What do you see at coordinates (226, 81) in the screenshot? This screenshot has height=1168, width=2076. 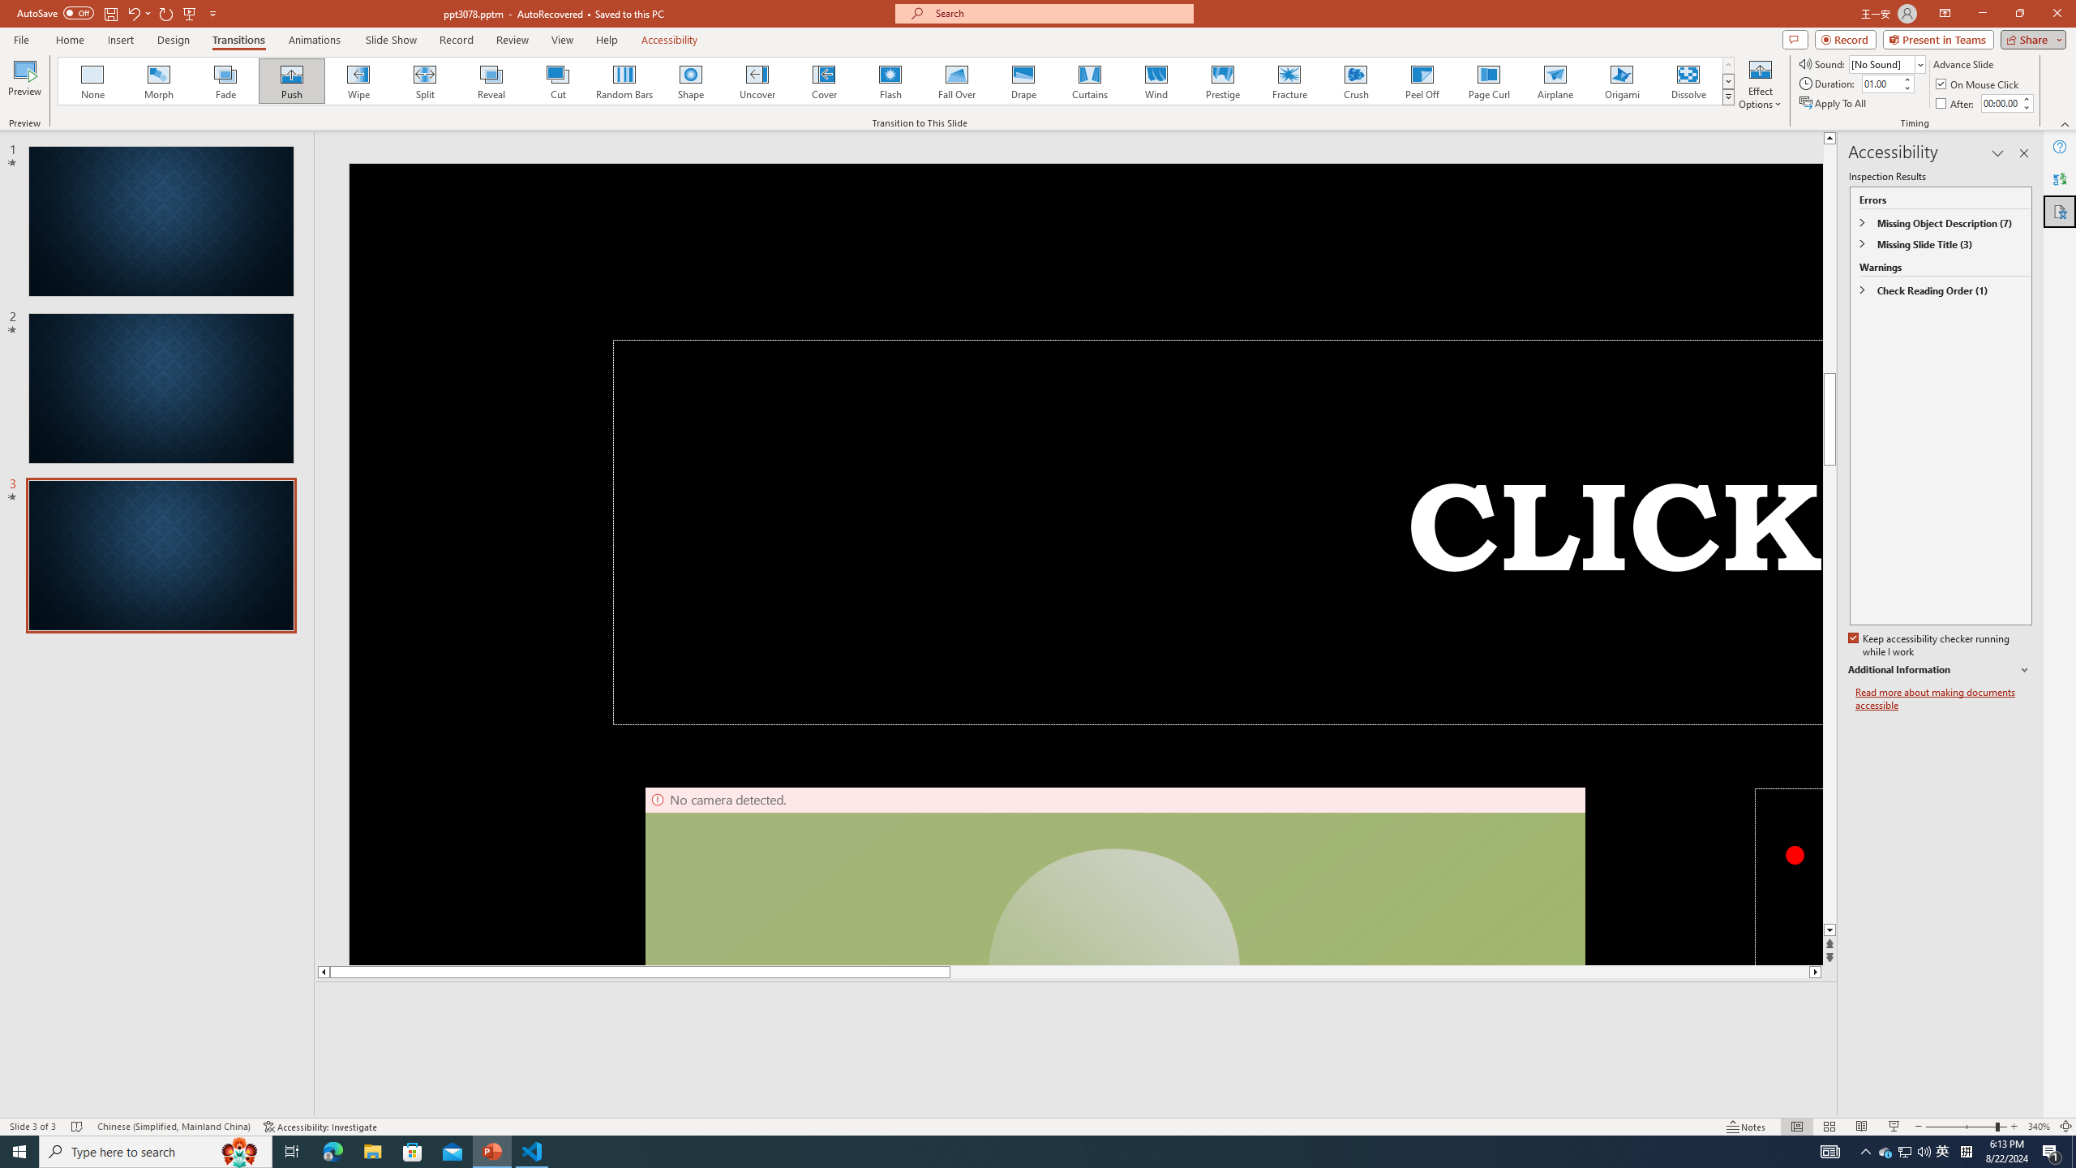 I see `Fade` at bounding box center [226, 81].